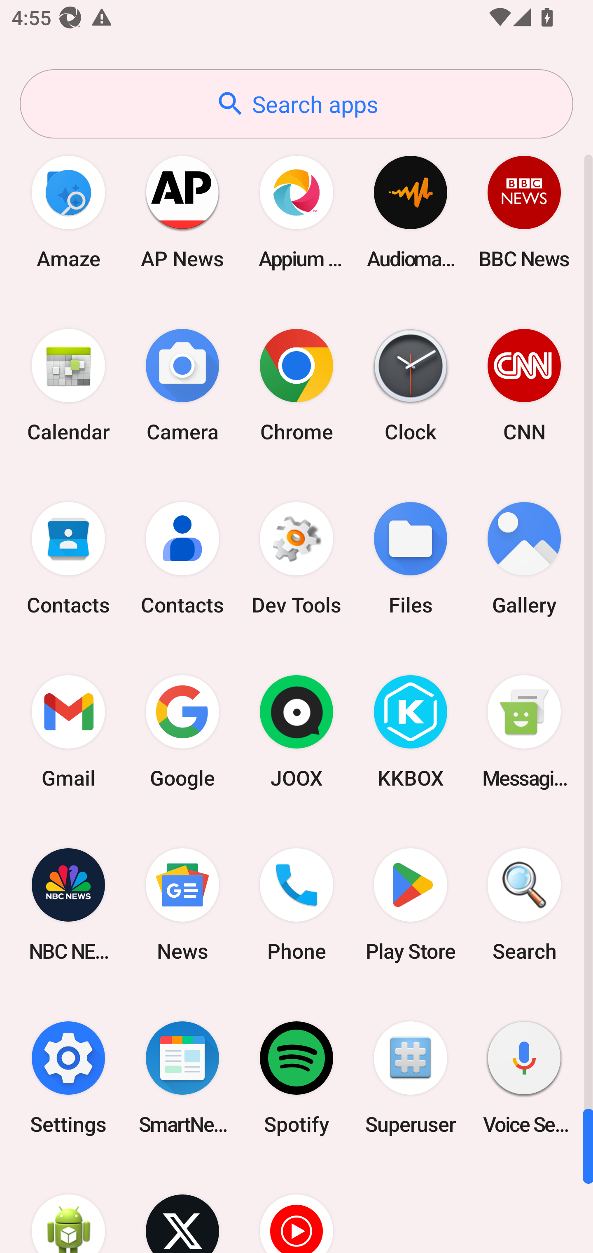 The height and width of the screenshot is (1253, 593). I want to click on Google, so click(182, 732).